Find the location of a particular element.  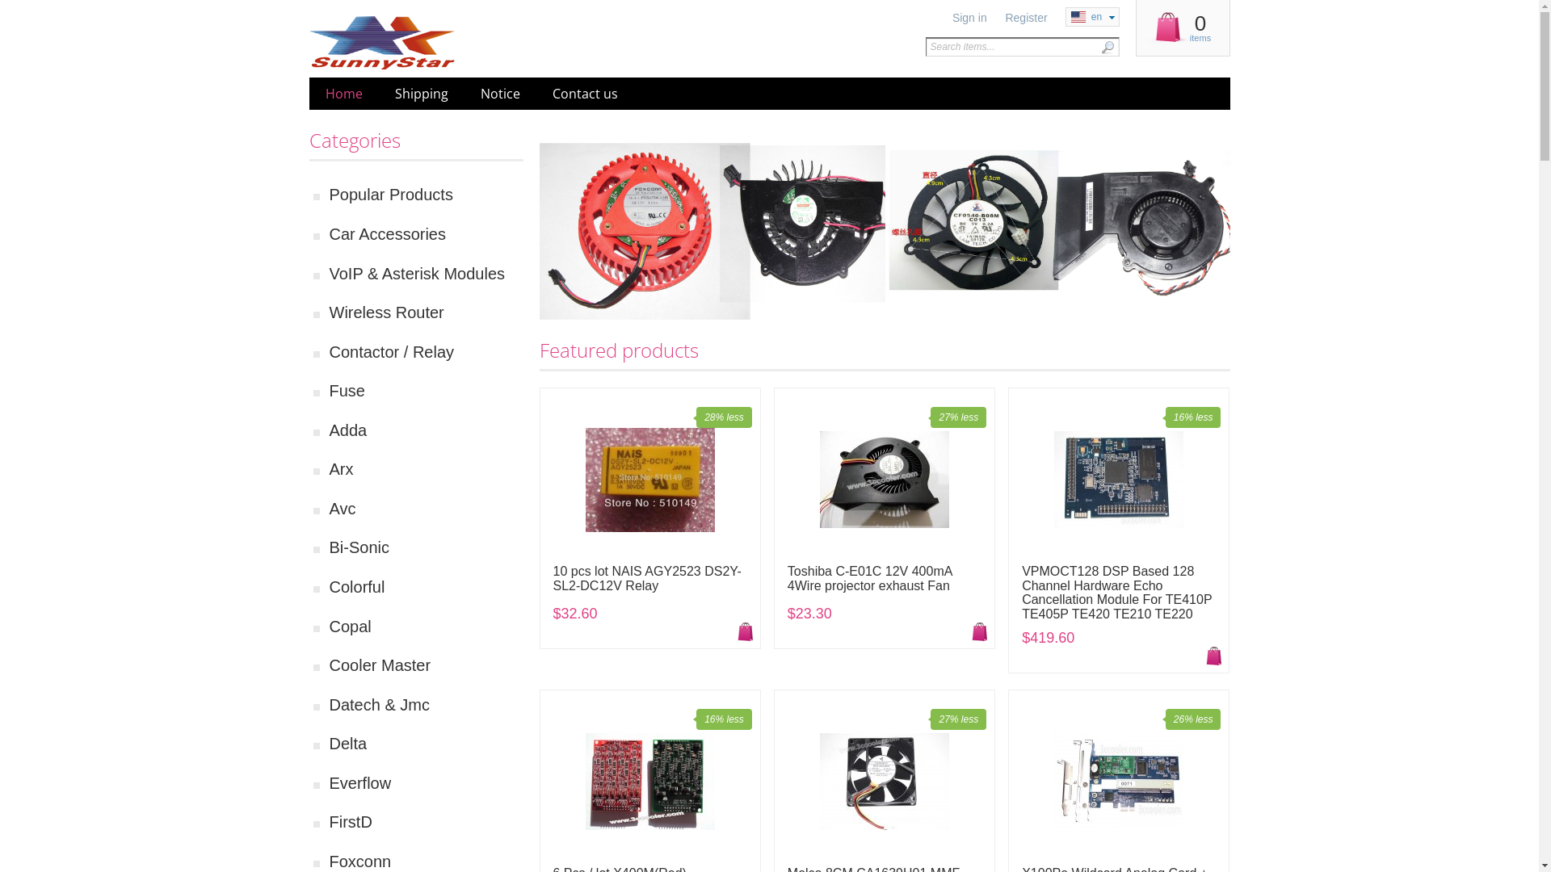

Shipping is located at coordinates (421, 94).